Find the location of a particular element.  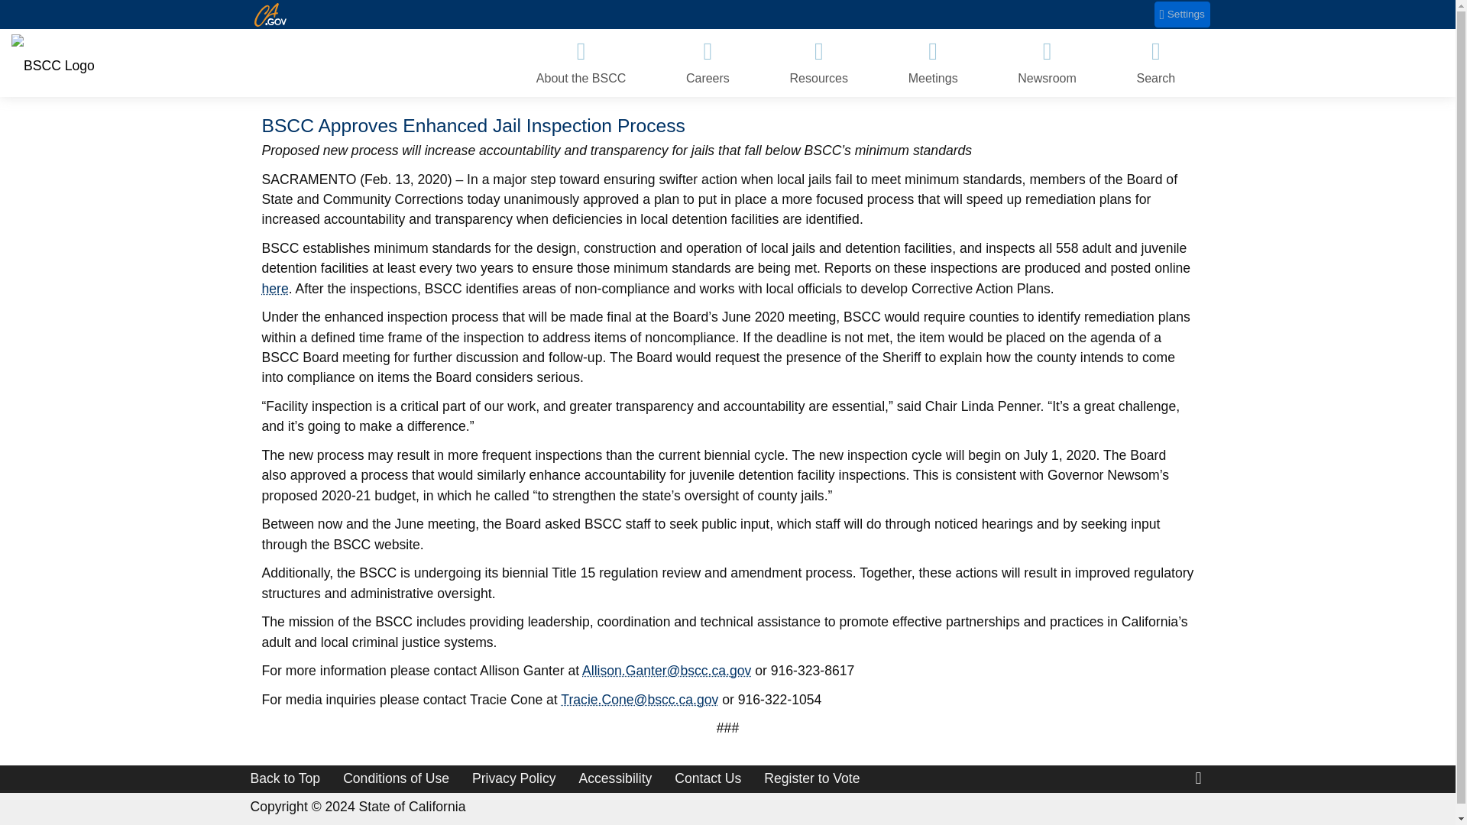

Contact Us is located at coordinates (708, 778).